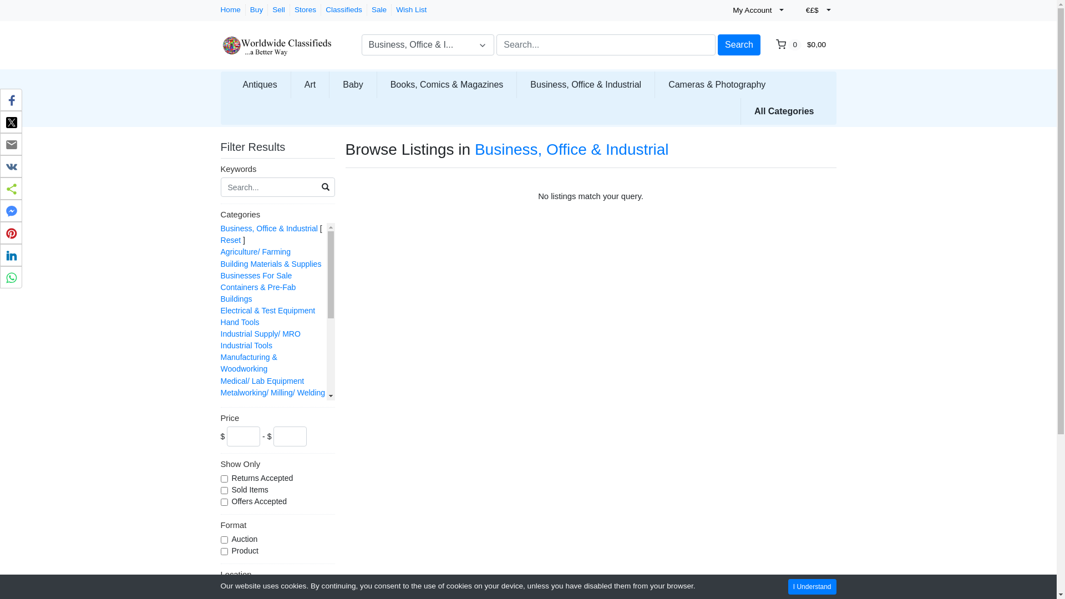  What do you see at coordinates (447, 84) in the screenshot?
I see `Books, Comics & Magazines` at bounding box center [447, 84].